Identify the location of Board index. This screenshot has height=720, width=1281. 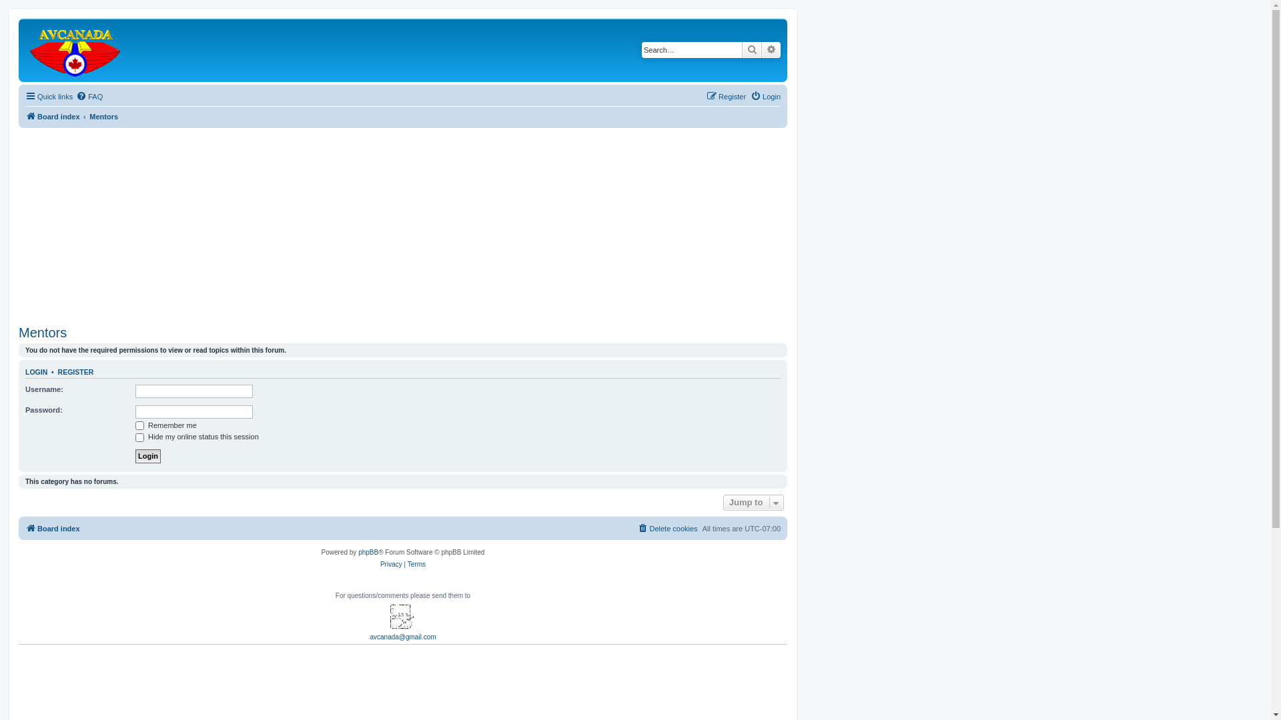
(53, 529).